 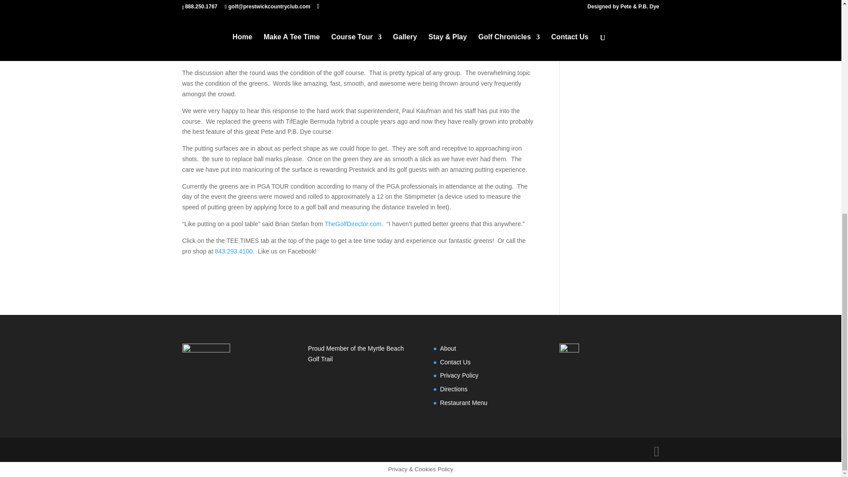 What do you see at coordinates (455, 362) in the screenshot?
I see `Contact Us` at bounding box center [455, 362].